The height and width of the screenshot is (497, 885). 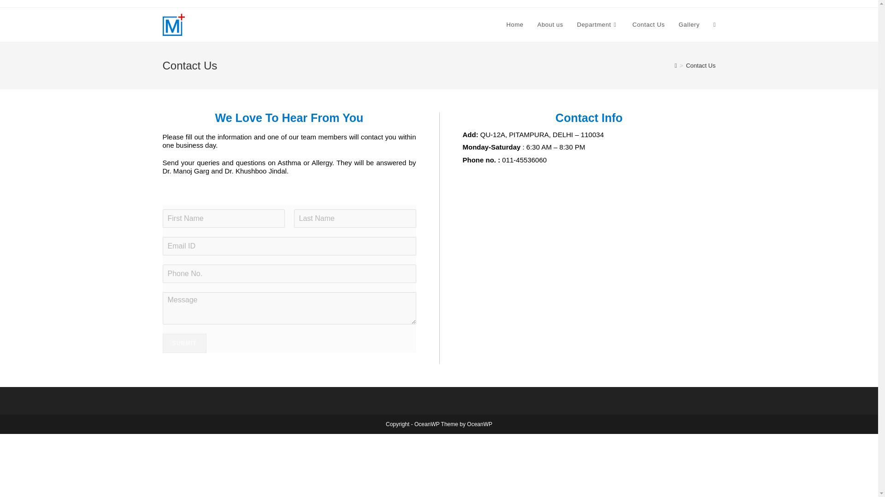 What do you see at coordinates (649, 25) in the screenshot?
I see `Contact Us` at bounding box center [649, 25].